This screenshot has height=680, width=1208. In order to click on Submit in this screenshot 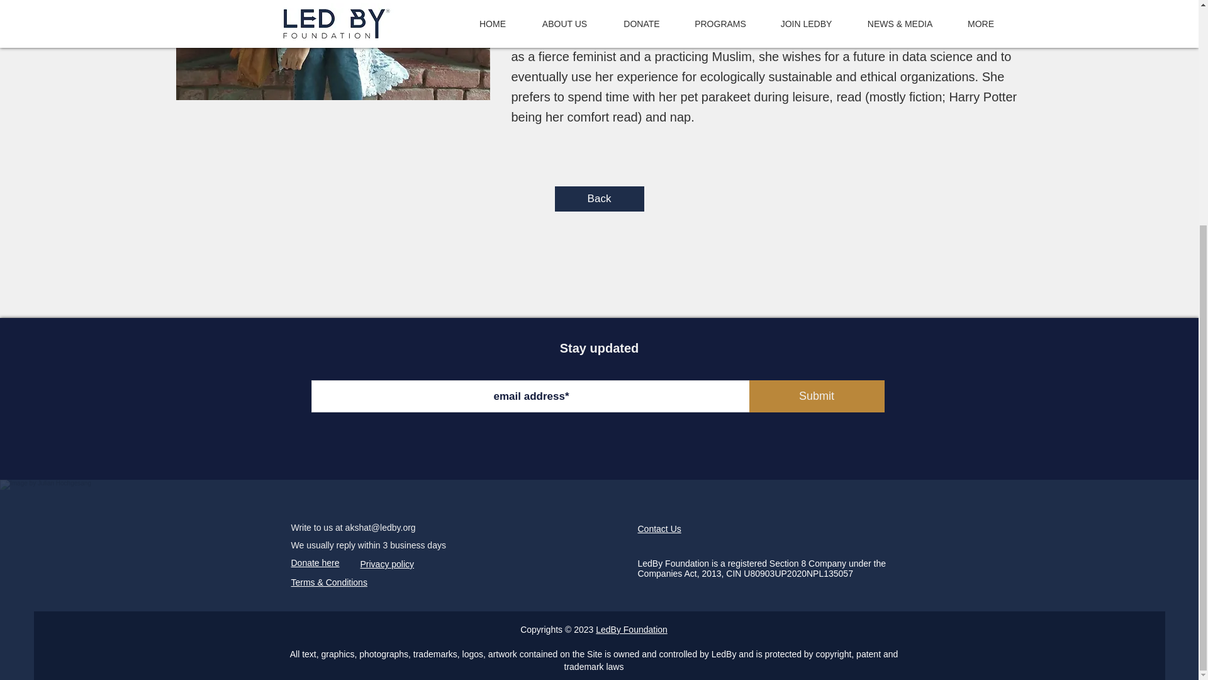, I will do `click(817, 395)`.